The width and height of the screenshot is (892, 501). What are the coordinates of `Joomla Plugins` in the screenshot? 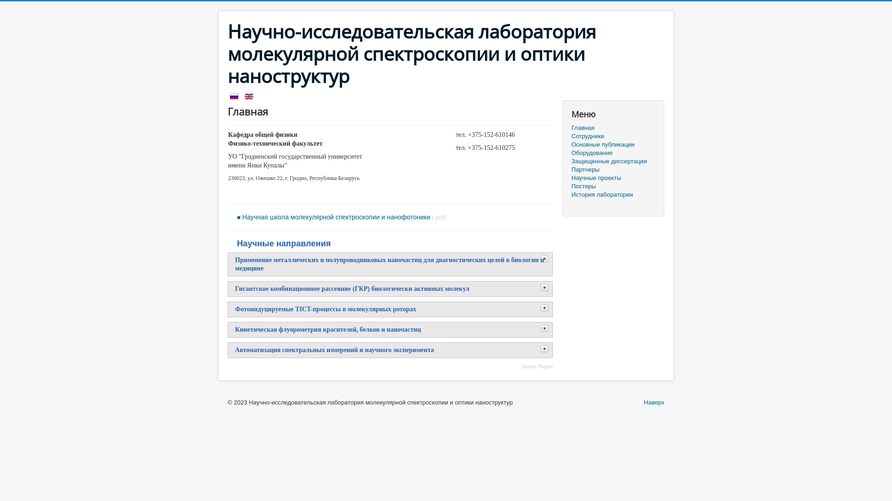 It's located at (390, 367).